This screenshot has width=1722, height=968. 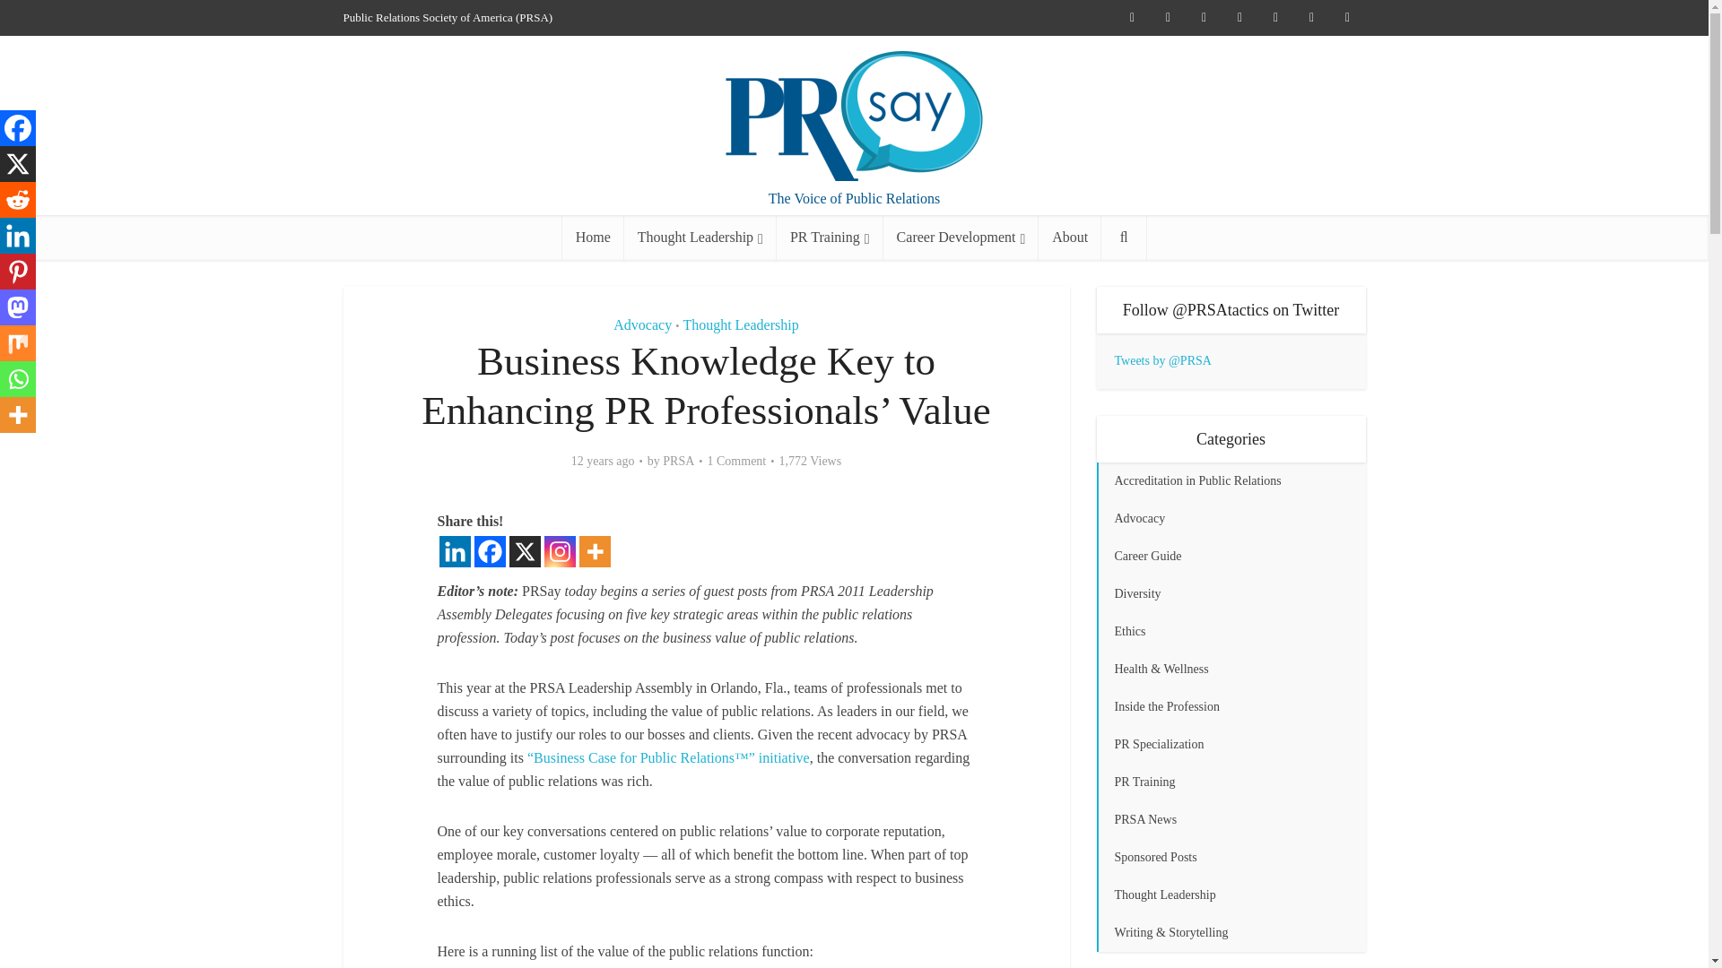 I want to click on More, so click(x=595, y=551).